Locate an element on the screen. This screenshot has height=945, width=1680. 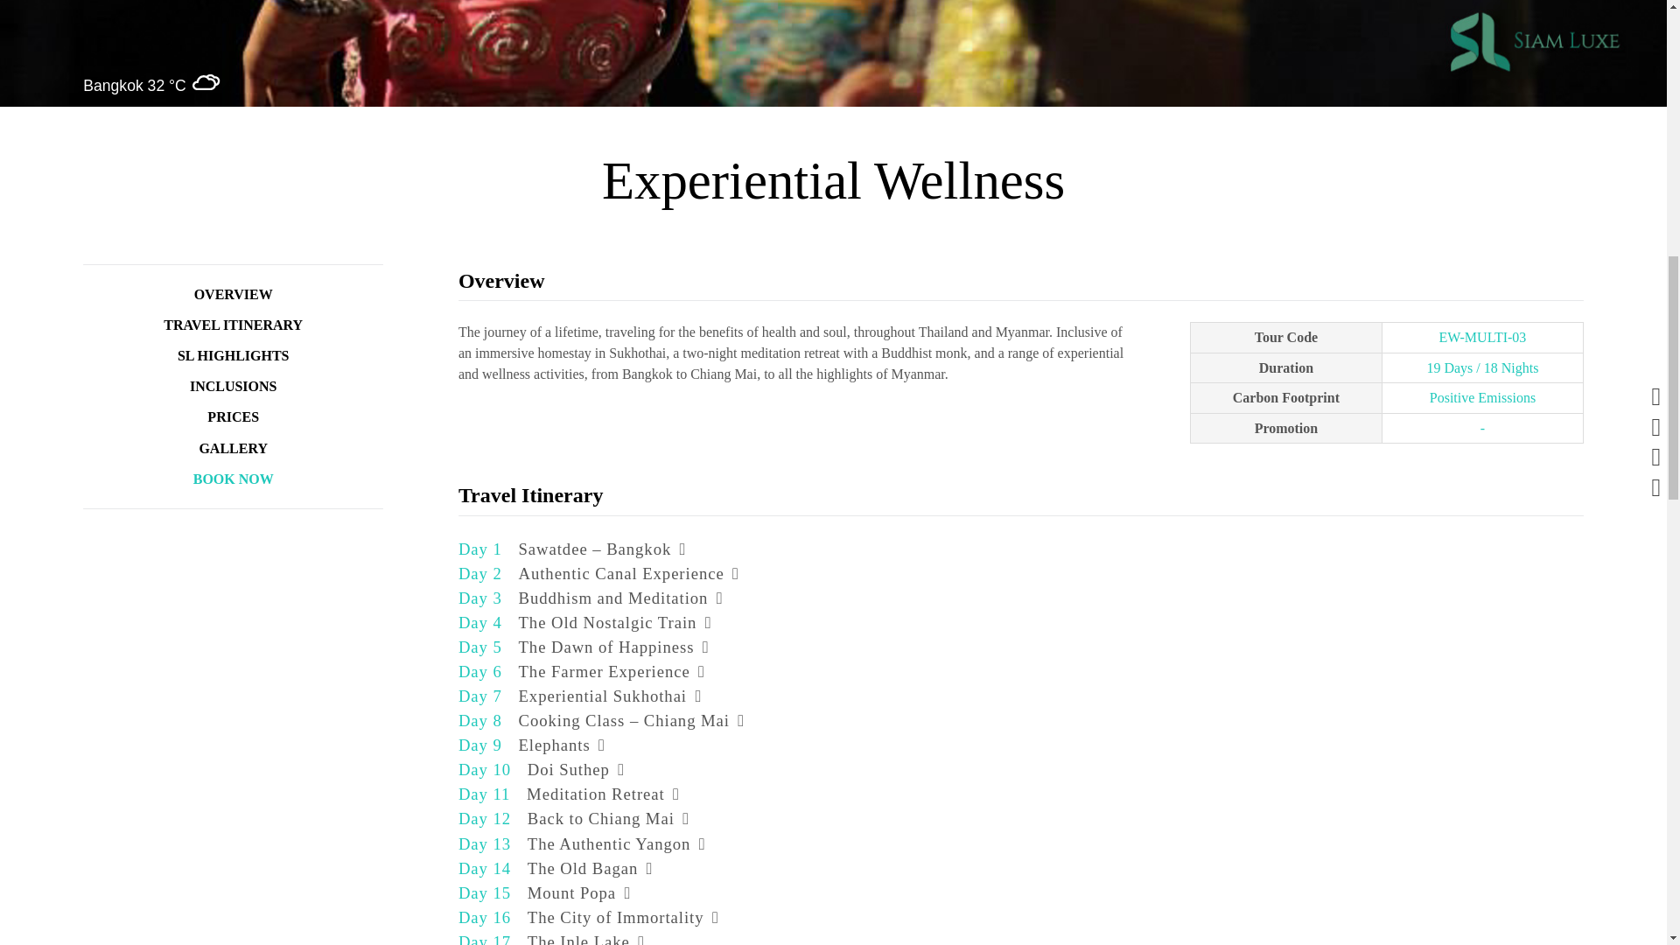
TRAVEL ITINERARY is located at coordinates (233, 325).